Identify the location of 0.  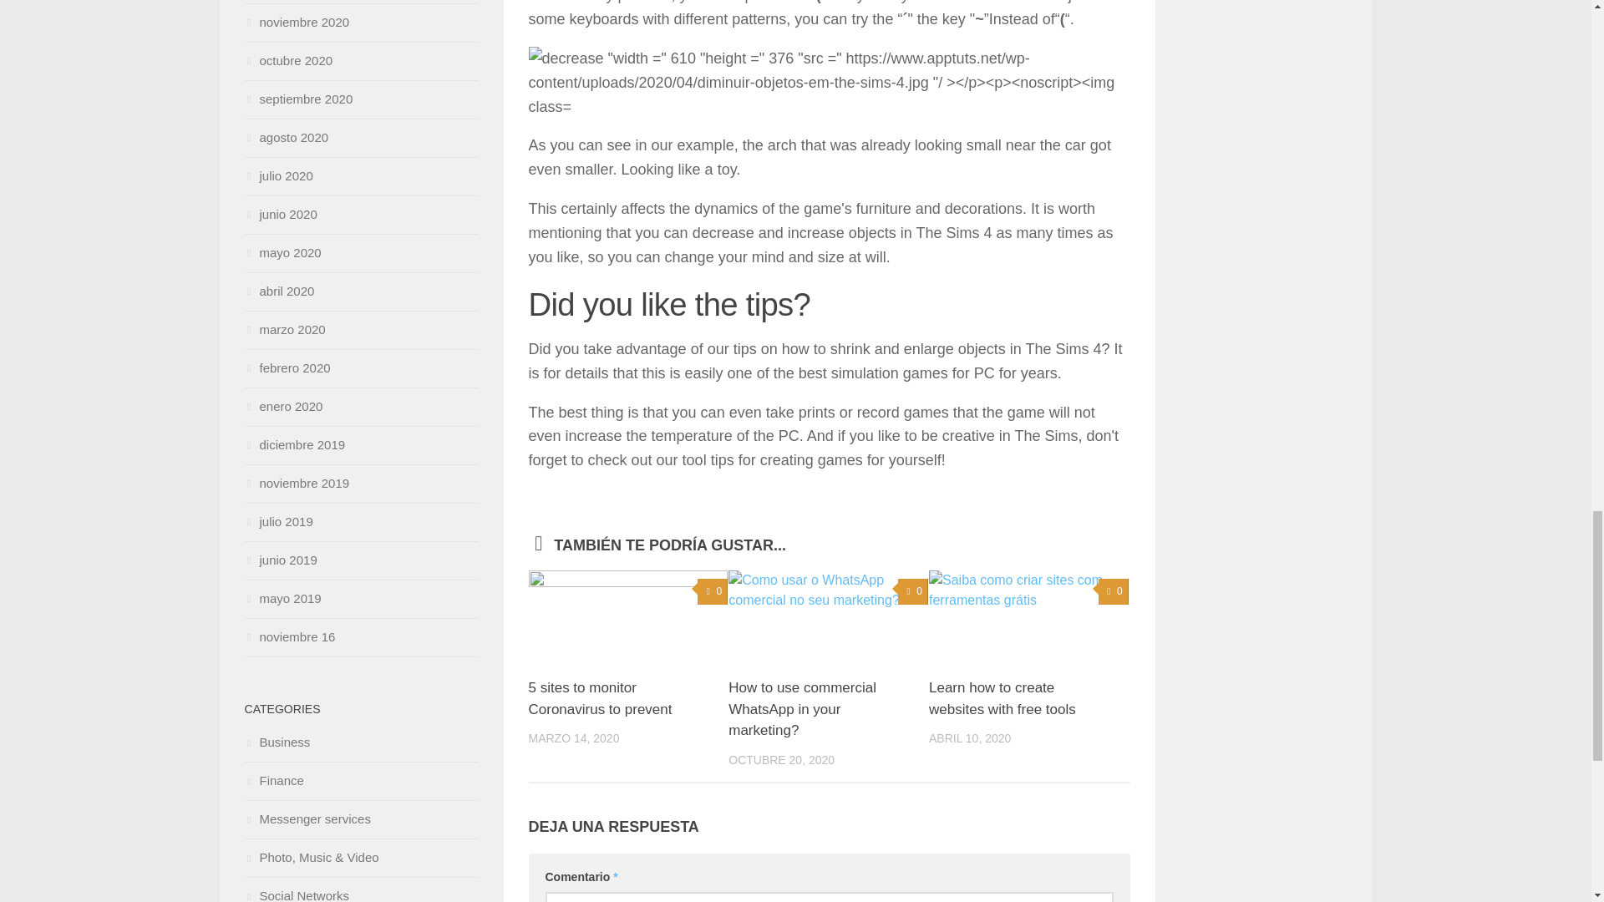
(913, 591).